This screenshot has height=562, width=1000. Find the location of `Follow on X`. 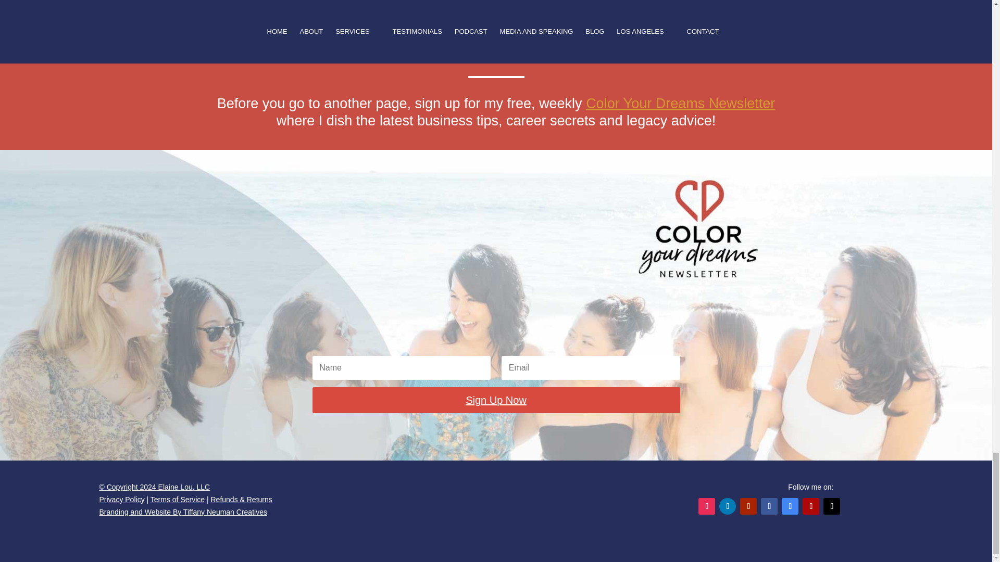

Follow on X is located at coordinates (831, 506).